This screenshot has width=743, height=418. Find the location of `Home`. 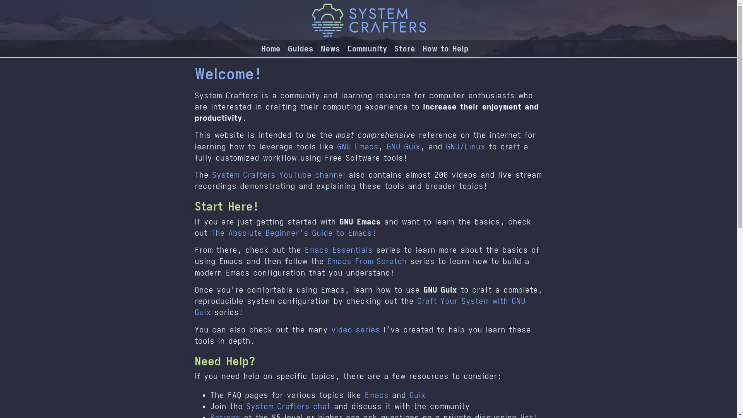

Home is located at coordinates (271, 49).